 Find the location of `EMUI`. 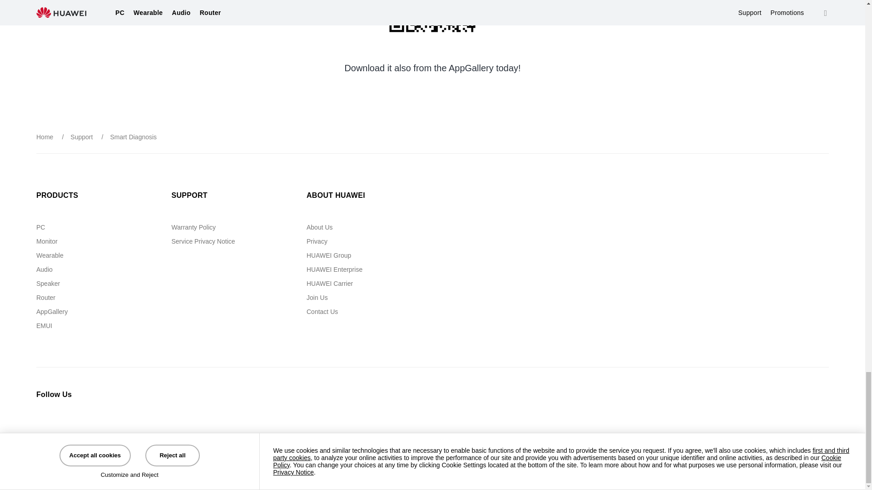

EMUI is located at coordinates (45, 325).